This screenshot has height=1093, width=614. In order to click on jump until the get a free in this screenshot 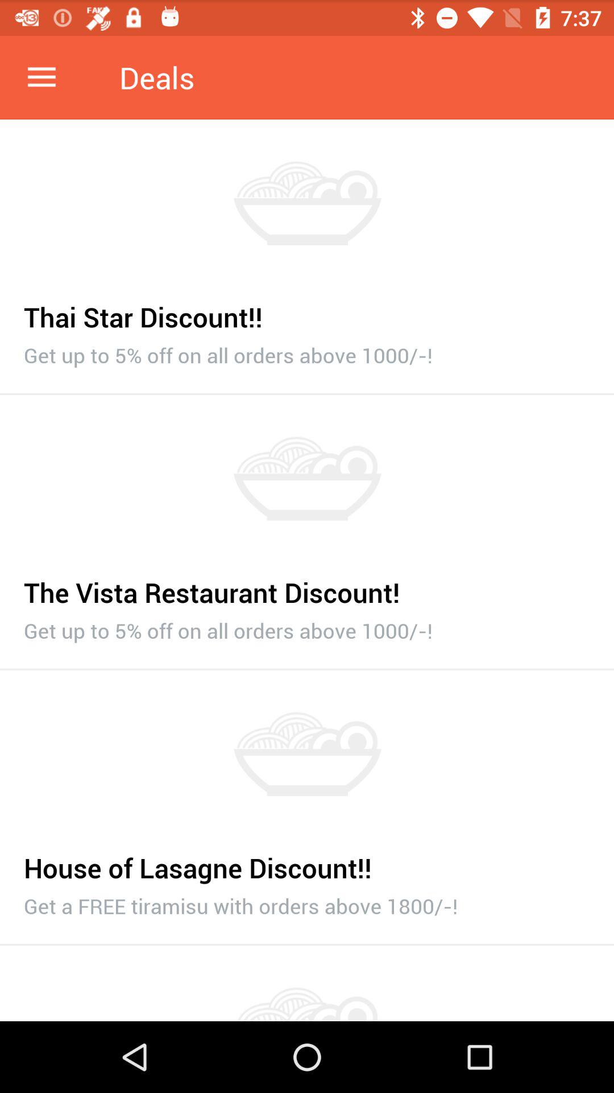, I will do `click(307, 903)`.